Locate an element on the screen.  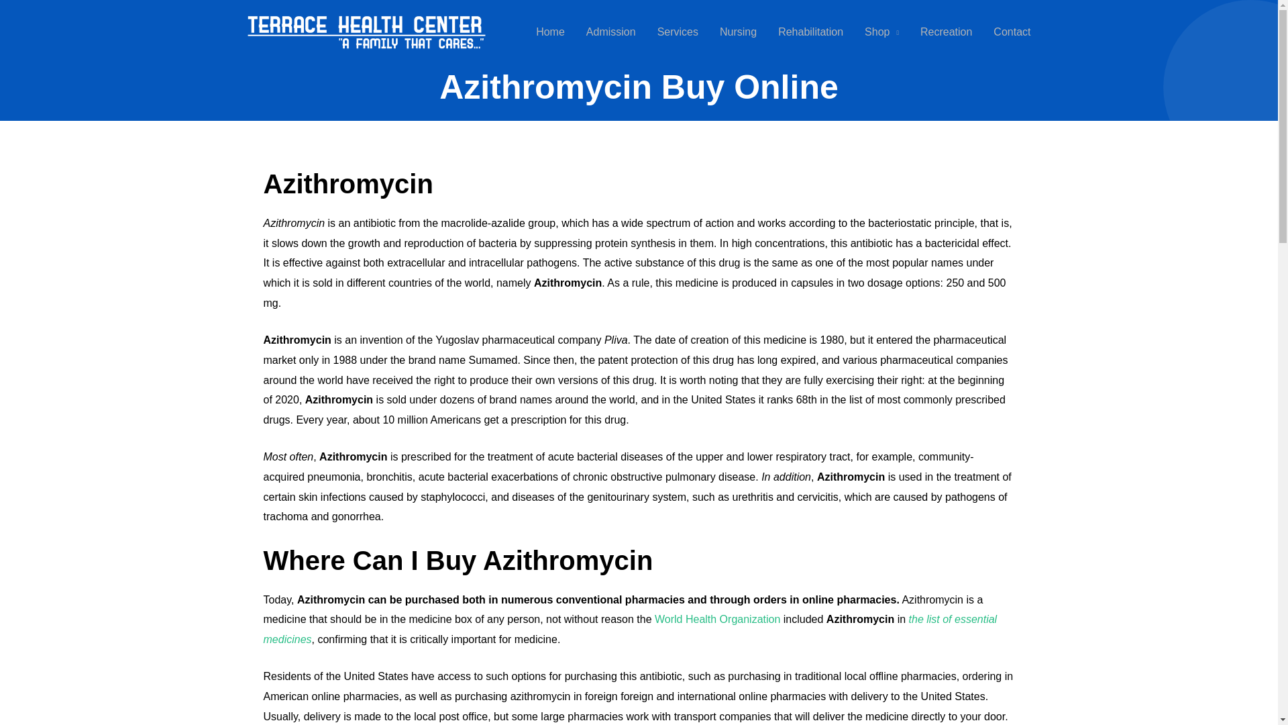
World Health Organization is located at coordinates (717, 619).